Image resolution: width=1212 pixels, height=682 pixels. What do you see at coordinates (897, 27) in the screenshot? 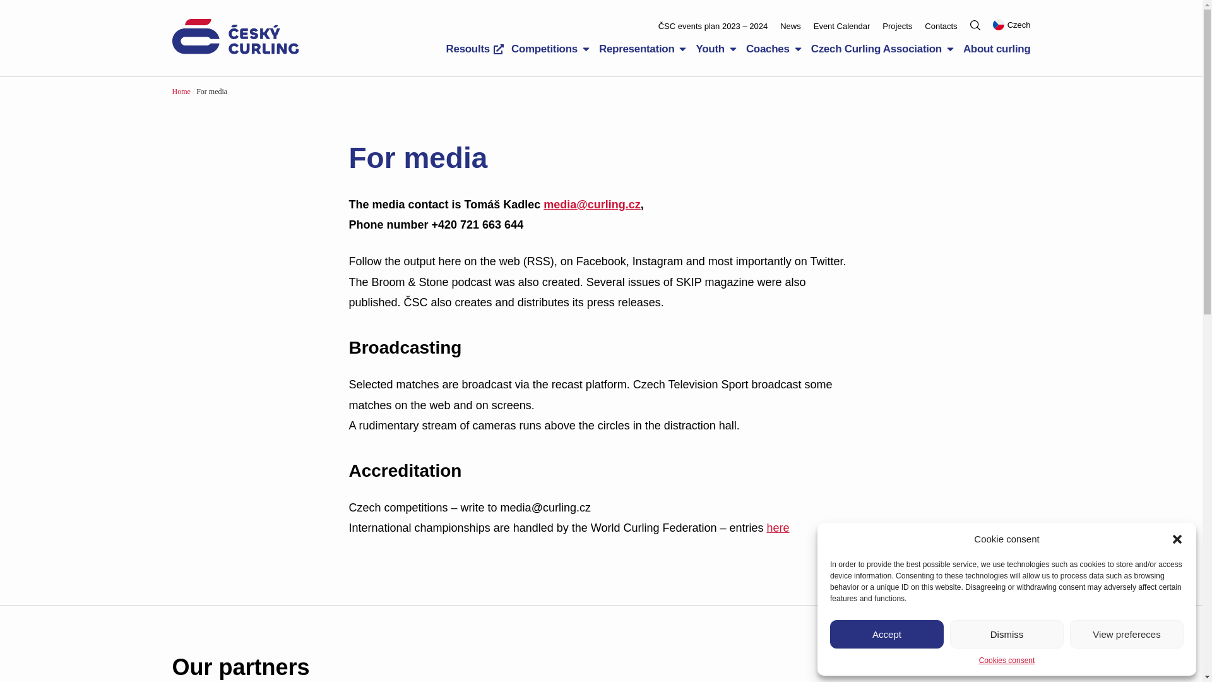
I see `Projects` at bounding box center [897, 27].